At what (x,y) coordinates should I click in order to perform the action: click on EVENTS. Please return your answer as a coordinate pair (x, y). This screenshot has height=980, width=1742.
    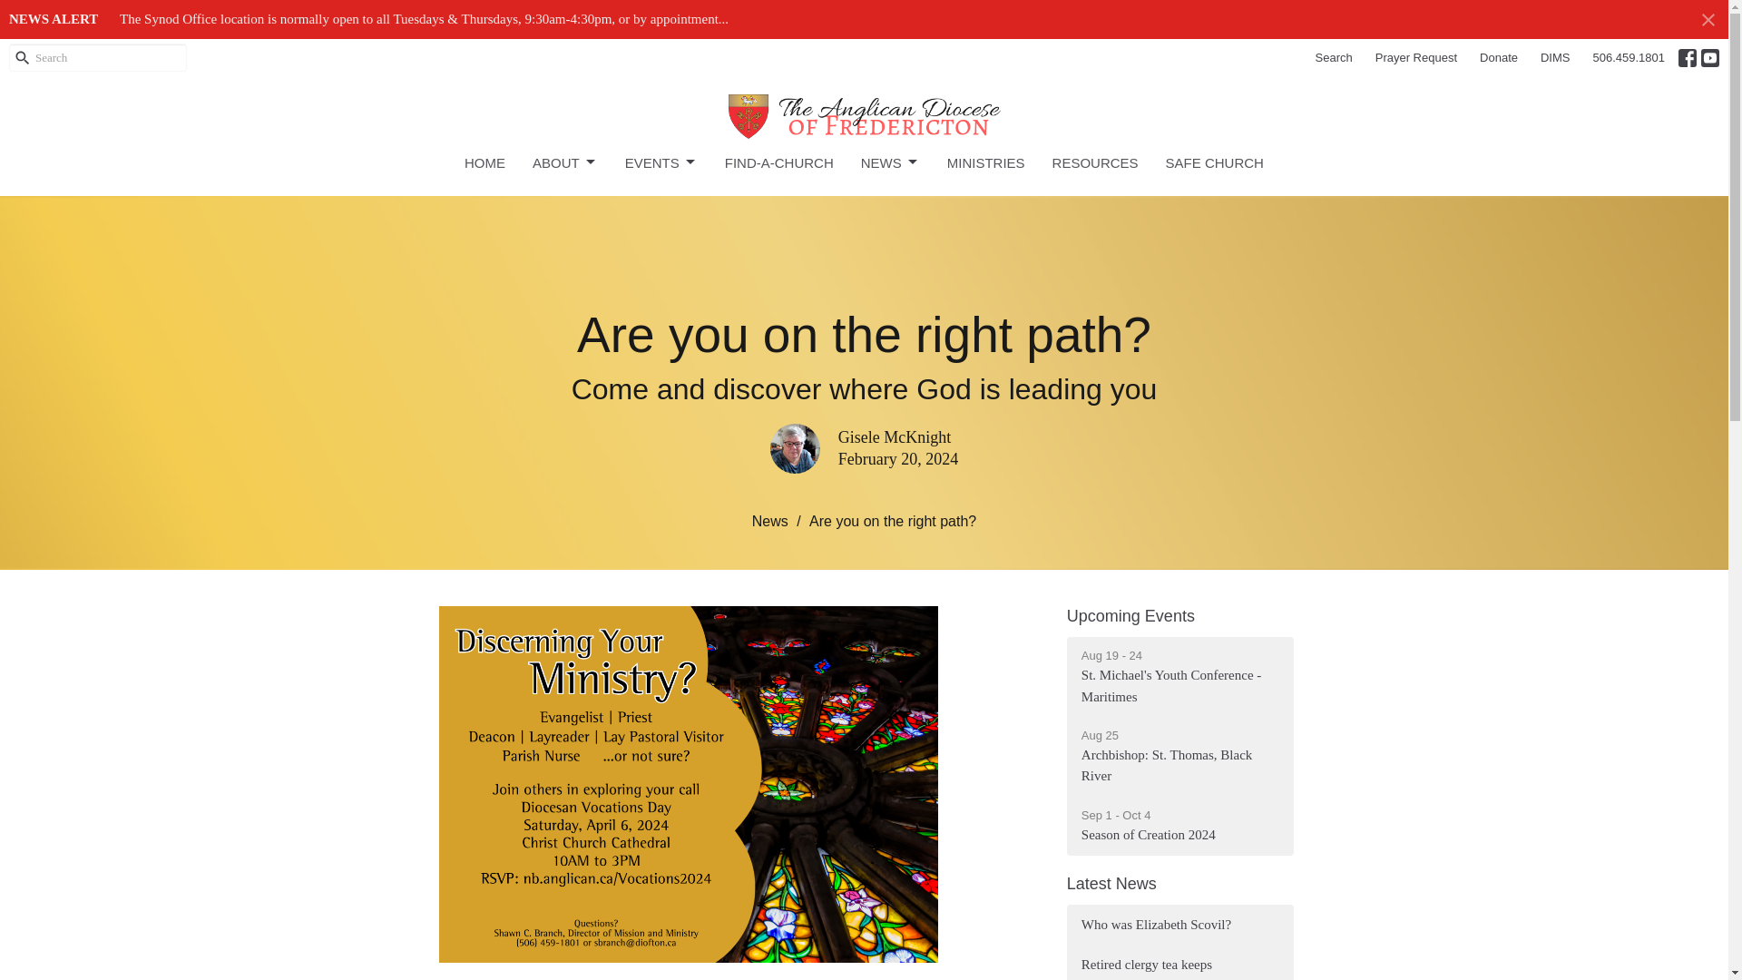
    Looking at the image, I should click on (661, 162).